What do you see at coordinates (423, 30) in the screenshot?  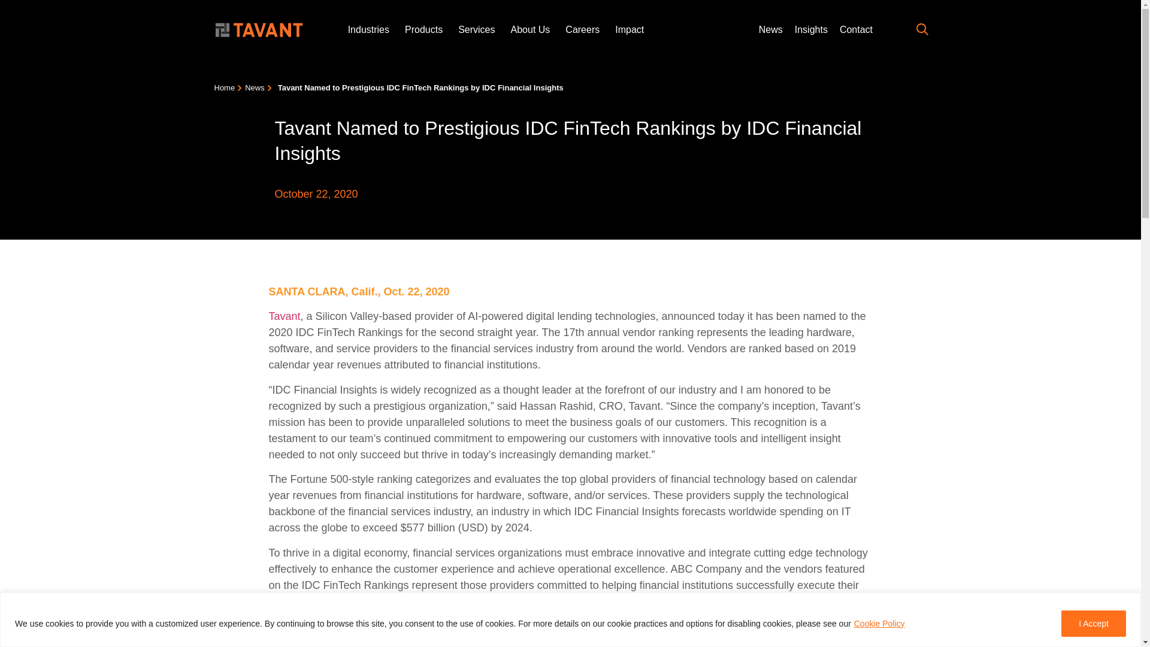 I see `Products` at bounding box center [423, 30].